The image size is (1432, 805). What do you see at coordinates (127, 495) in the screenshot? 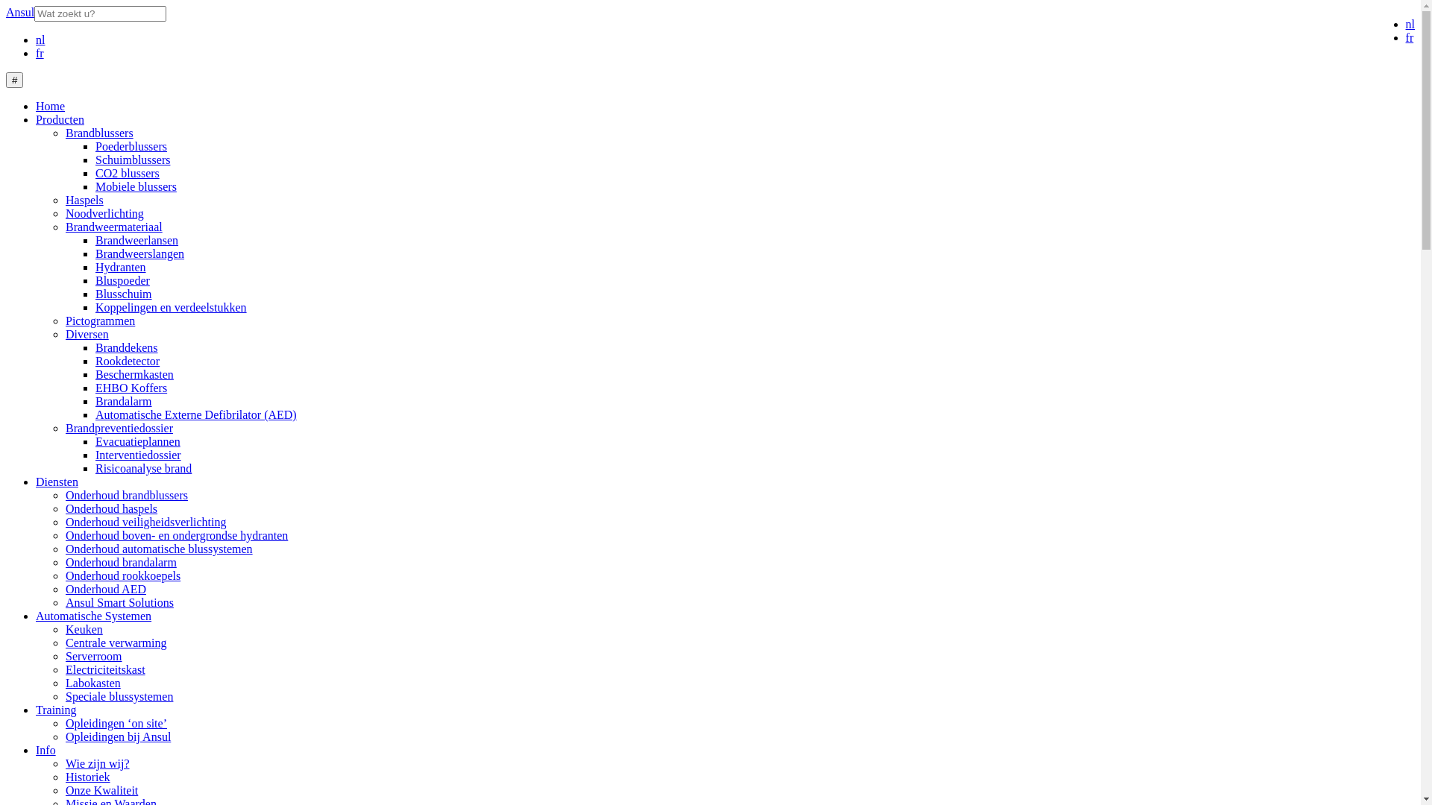
I see `Onderhoud brandblussers` at bounding box center [127, 495].